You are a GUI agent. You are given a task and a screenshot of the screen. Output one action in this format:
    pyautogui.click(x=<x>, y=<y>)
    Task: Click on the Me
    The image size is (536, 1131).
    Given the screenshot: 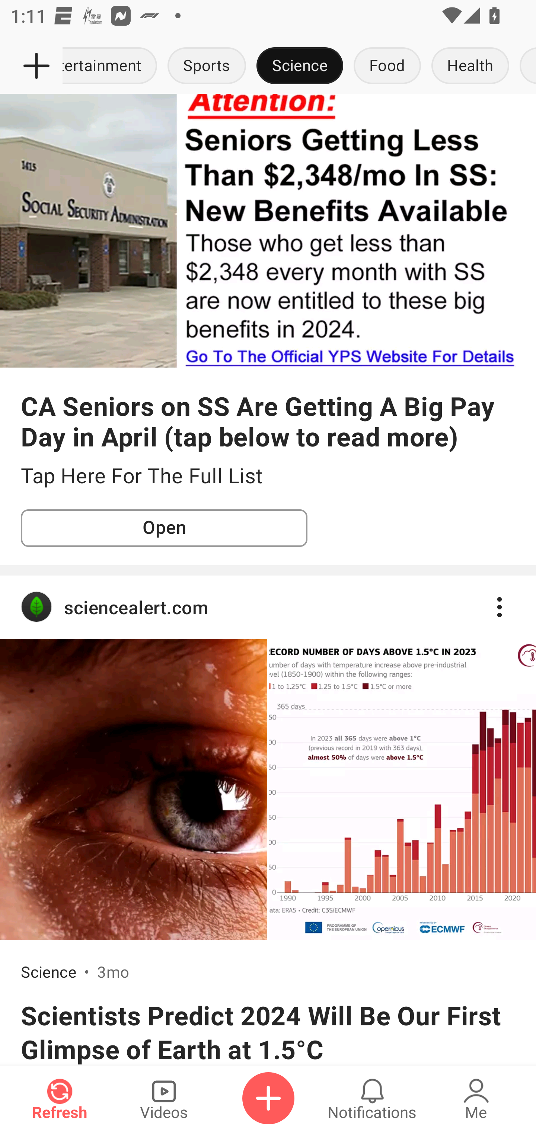 What is the action you would take?
    pyautogui.click(x=476, y=1098)
    